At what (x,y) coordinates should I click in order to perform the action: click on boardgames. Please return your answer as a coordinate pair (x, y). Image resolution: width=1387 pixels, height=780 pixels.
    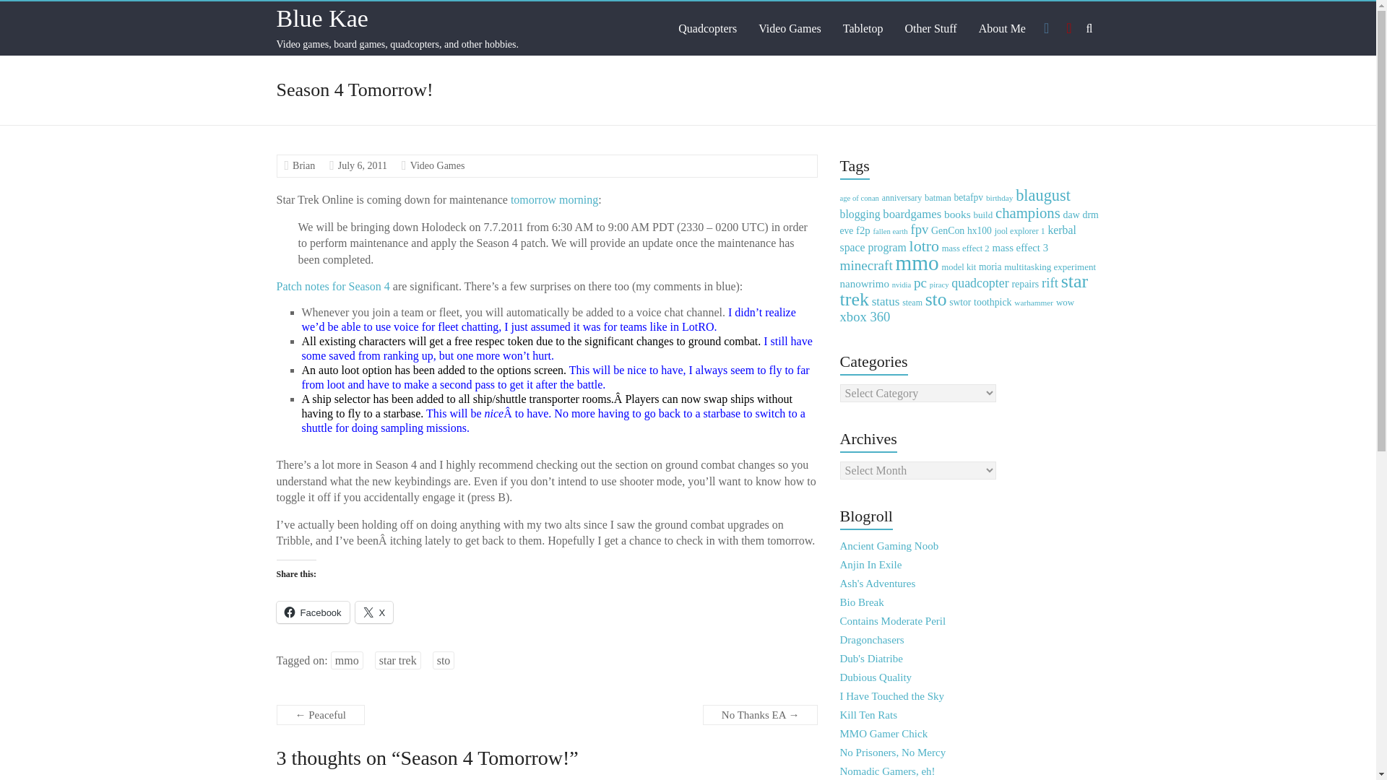
    Looking at the image, I should click on (912, 214).